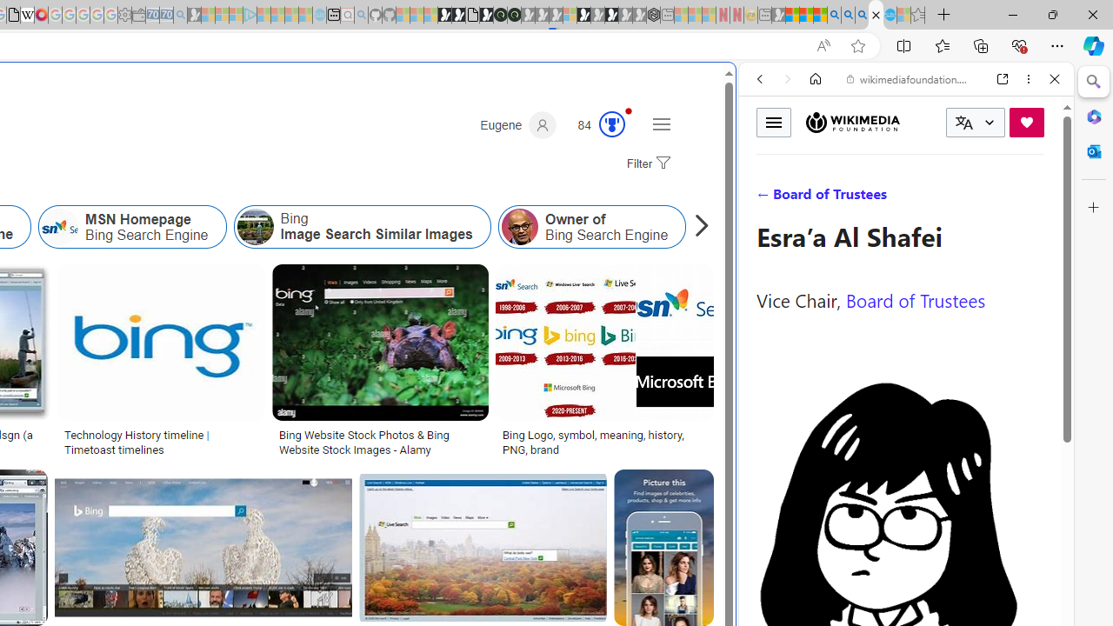 The image size is (1113, 626). Describe the element at coordinates (195, 16) in the screenshot. I see `Microsoft Start Gaming - Sleeping` at that location.